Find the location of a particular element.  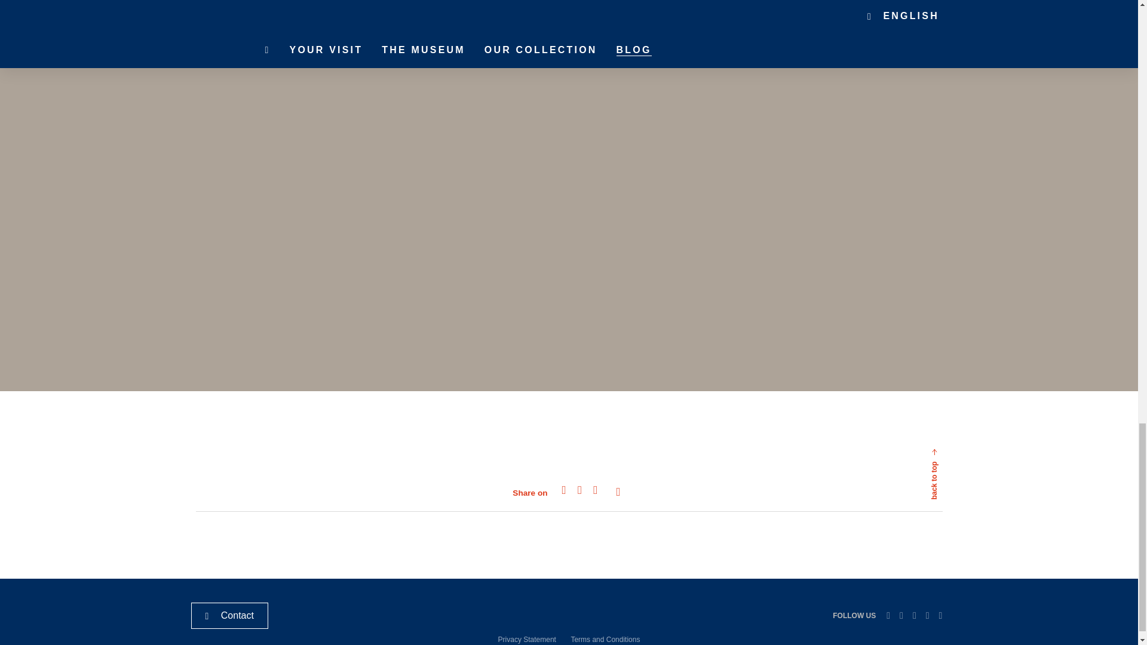

Privacy Statement is located at coordinates (527, 639).